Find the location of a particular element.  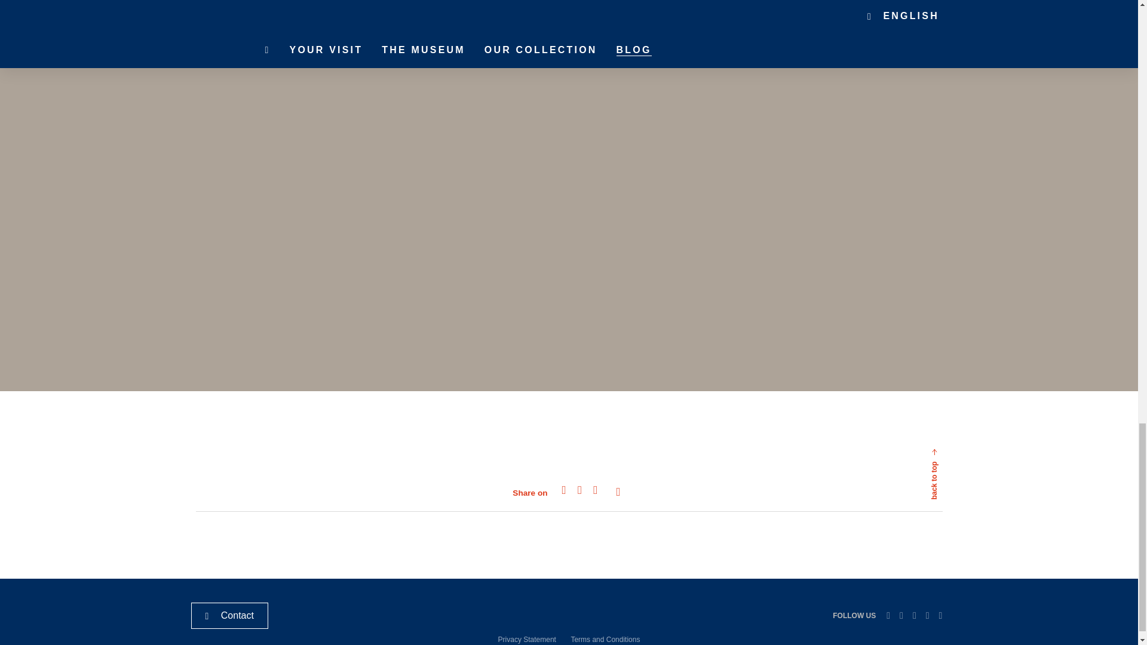

Privacy Statement is located at coordinates (527, 639).